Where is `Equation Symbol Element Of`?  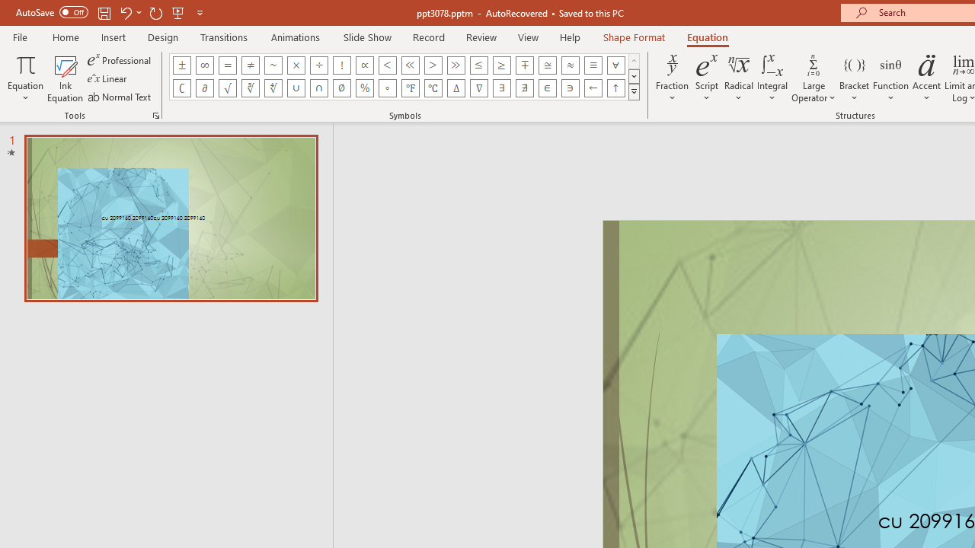
Equation Symbol Element Of is located at coordinates (547, 88).